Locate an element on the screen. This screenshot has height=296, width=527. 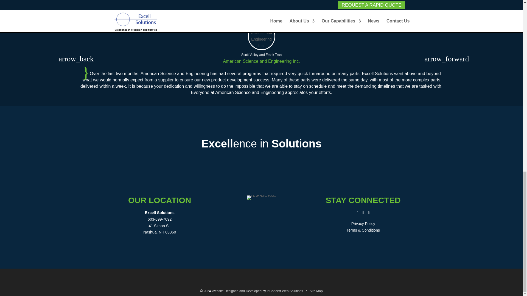
603-699-7092 is located at coordinates (159, 219).